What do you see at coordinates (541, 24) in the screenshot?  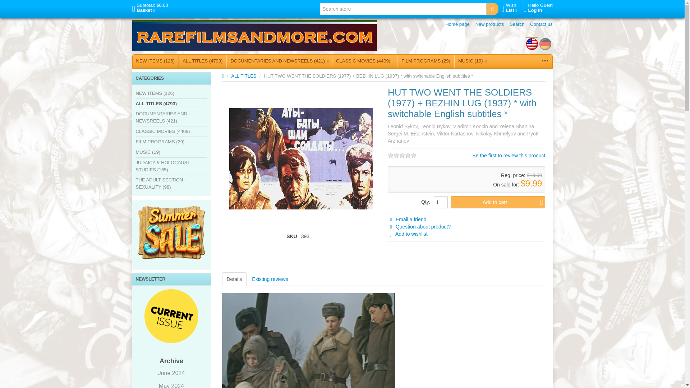 I see `Search` at bounding box center [541, 24].